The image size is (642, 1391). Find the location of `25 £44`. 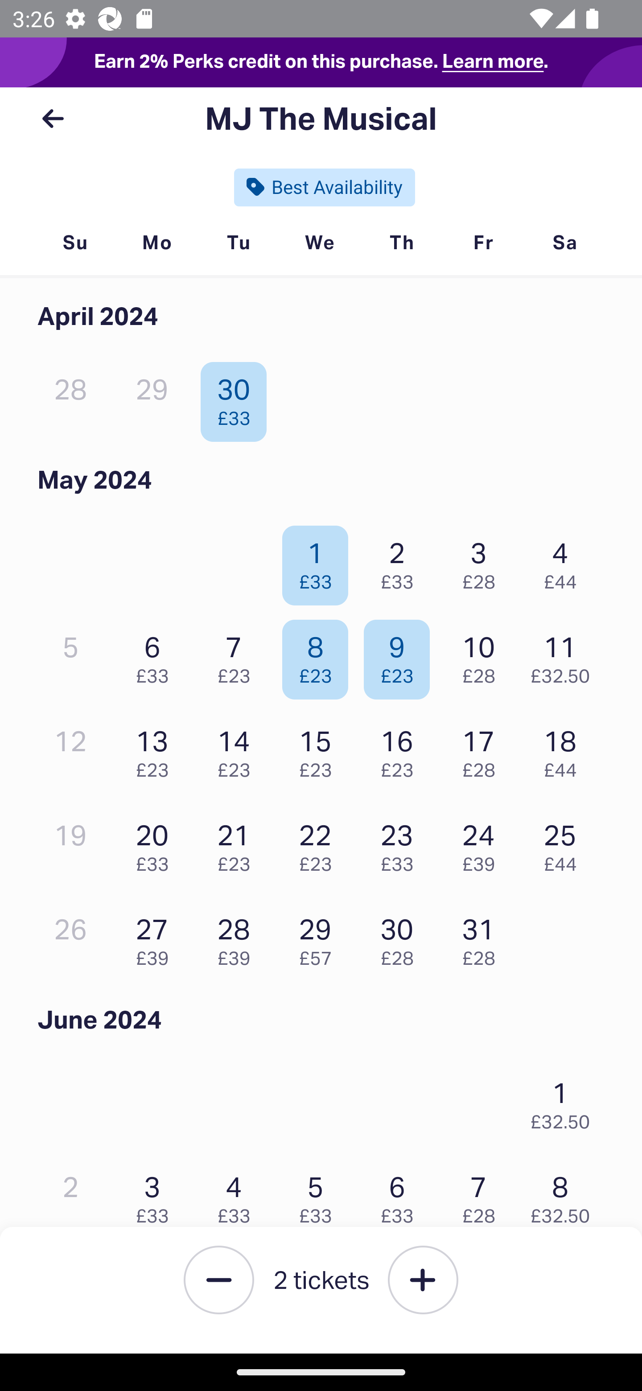

25 £44 is located at coordinates (564, 844).